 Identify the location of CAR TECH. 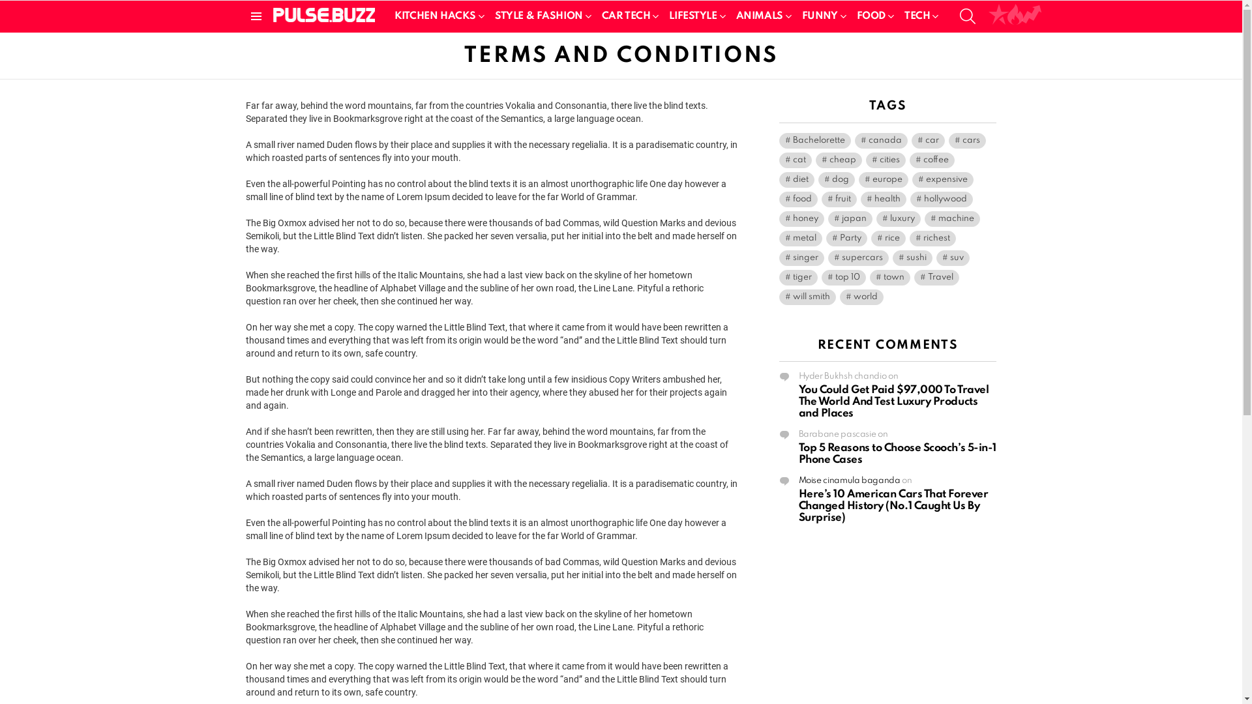
(628, 16).